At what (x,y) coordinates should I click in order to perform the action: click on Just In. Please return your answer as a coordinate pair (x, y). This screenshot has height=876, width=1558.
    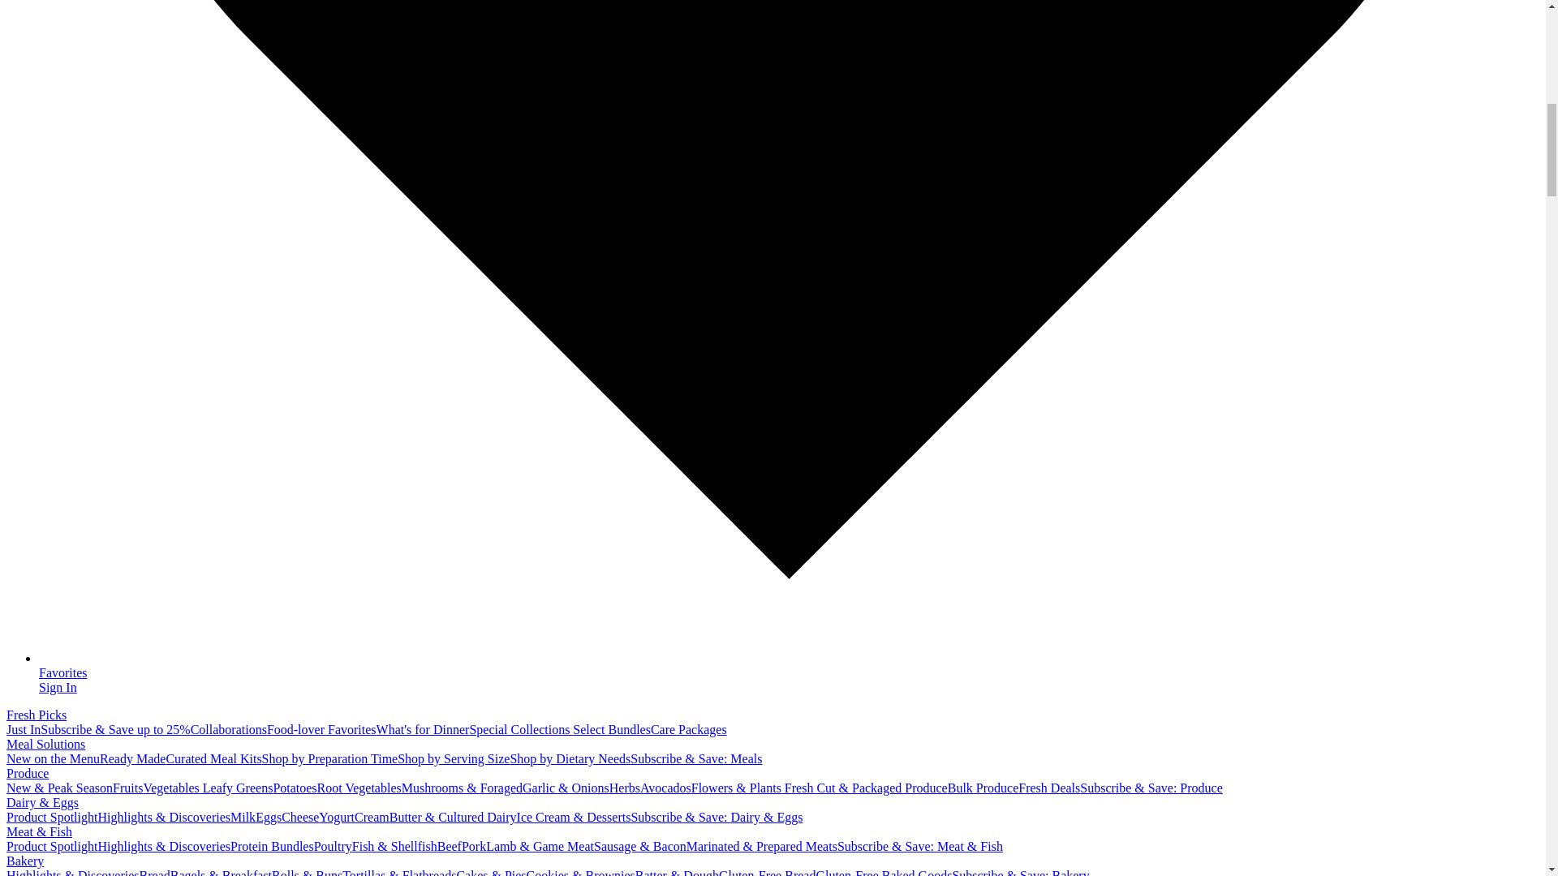
    Looking at the image, I should click on (23, 730).